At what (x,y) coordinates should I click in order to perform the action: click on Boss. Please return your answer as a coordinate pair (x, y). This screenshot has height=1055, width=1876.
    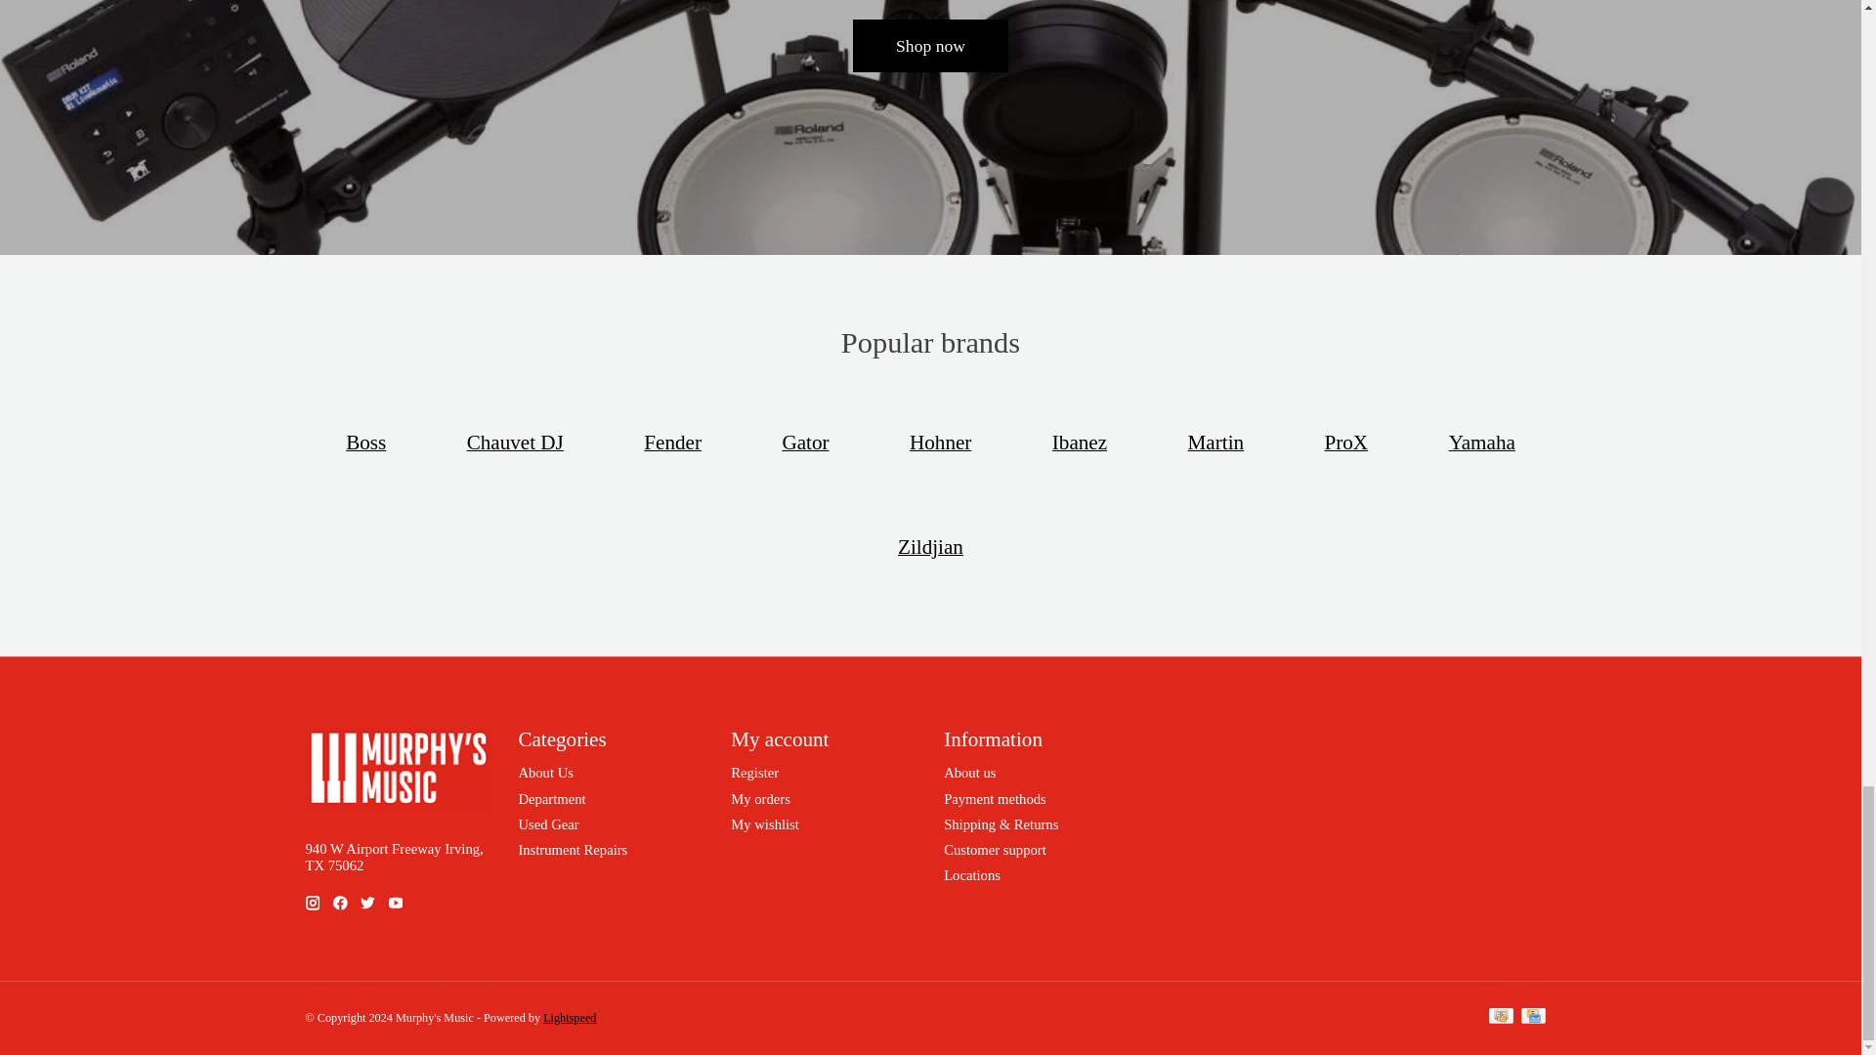
    Looking at the image, I should click on (365, 442).